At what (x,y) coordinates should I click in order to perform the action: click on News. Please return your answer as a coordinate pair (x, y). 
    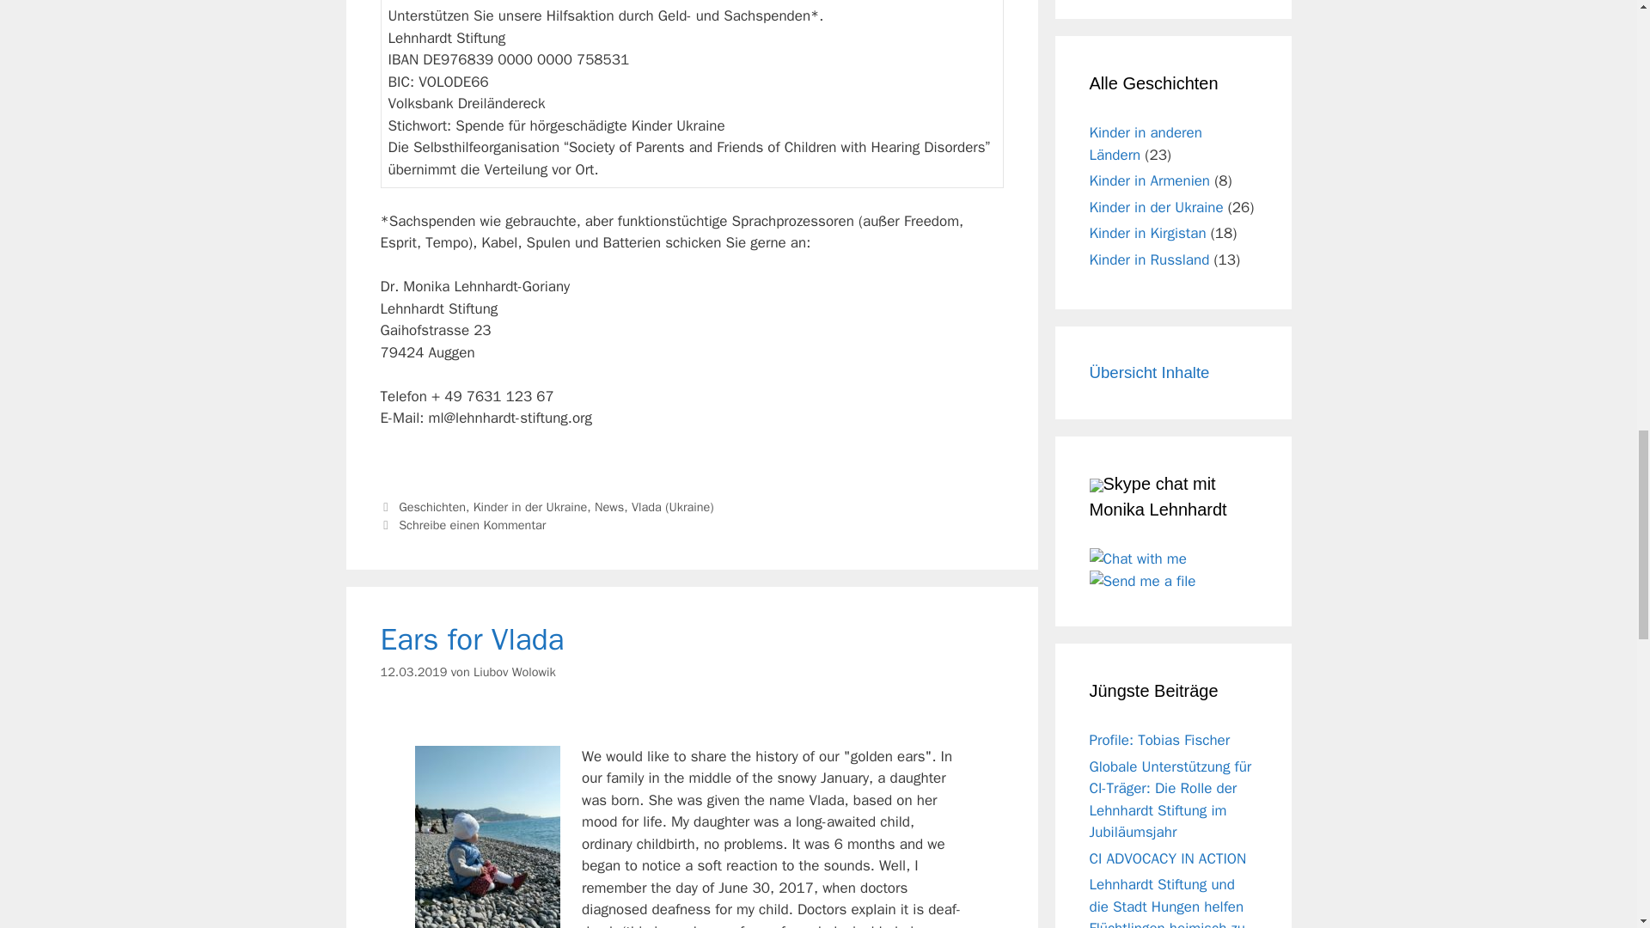
    Looking at the image, I should click on (608, 507).